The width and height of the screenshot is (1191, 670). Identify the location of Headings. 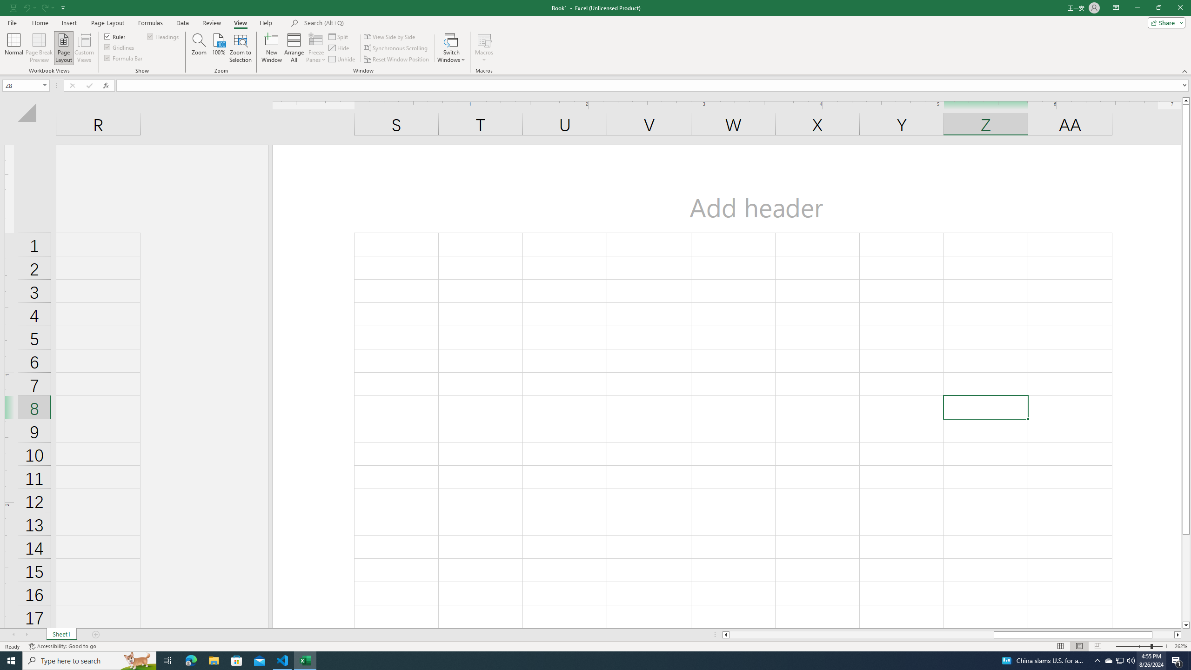
(164, 36).